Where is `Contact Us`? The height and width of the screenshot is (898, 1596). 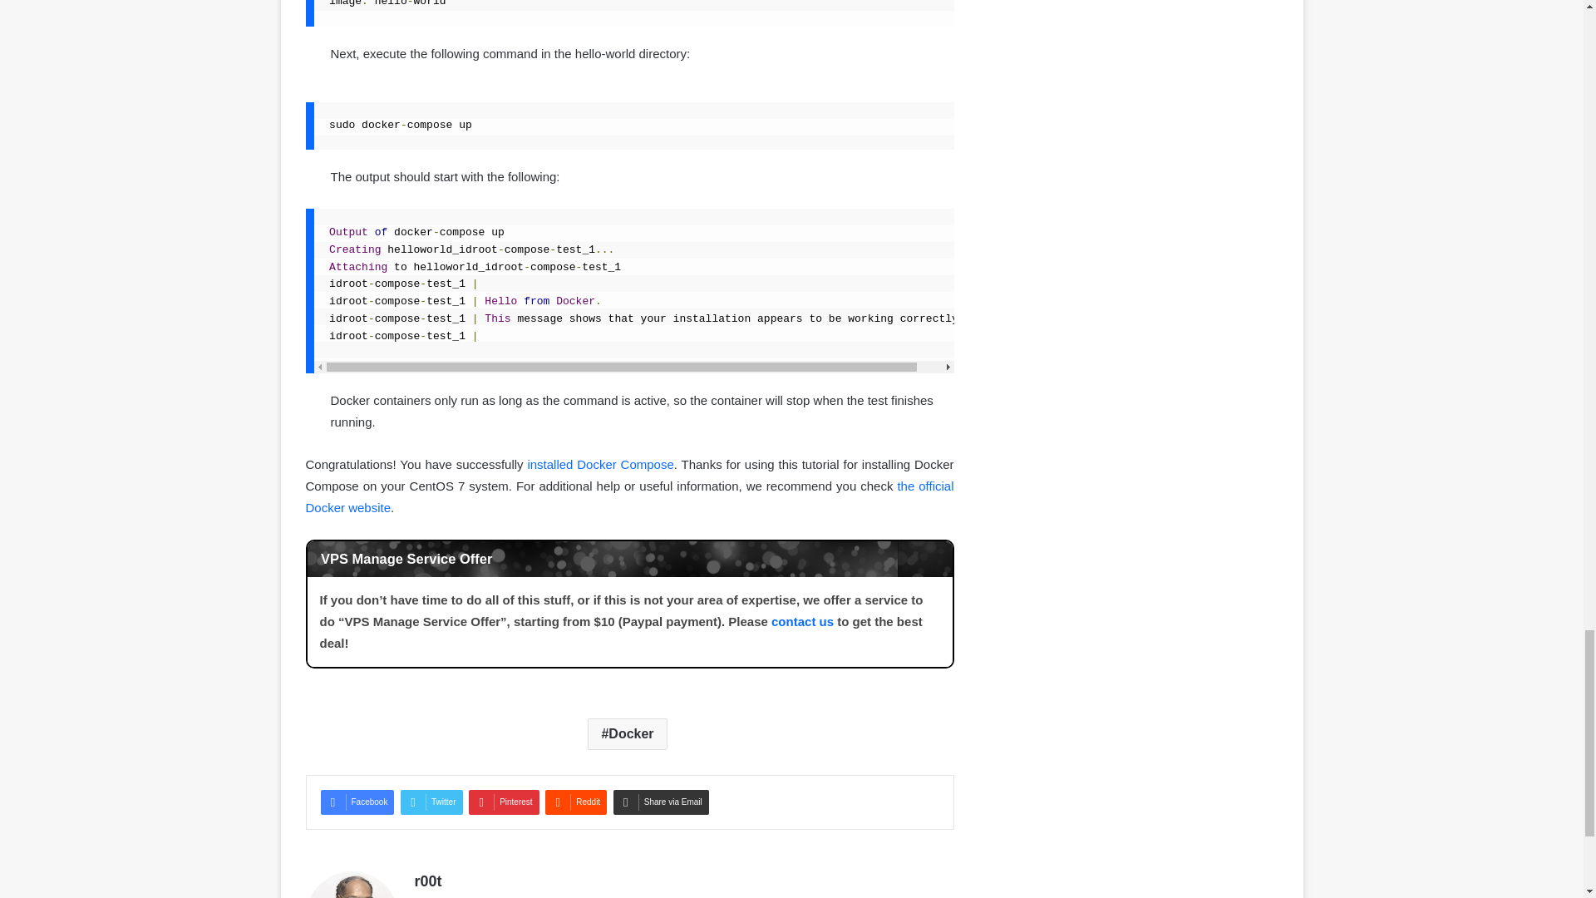
Contact Us is located at coordinates (801, 621).